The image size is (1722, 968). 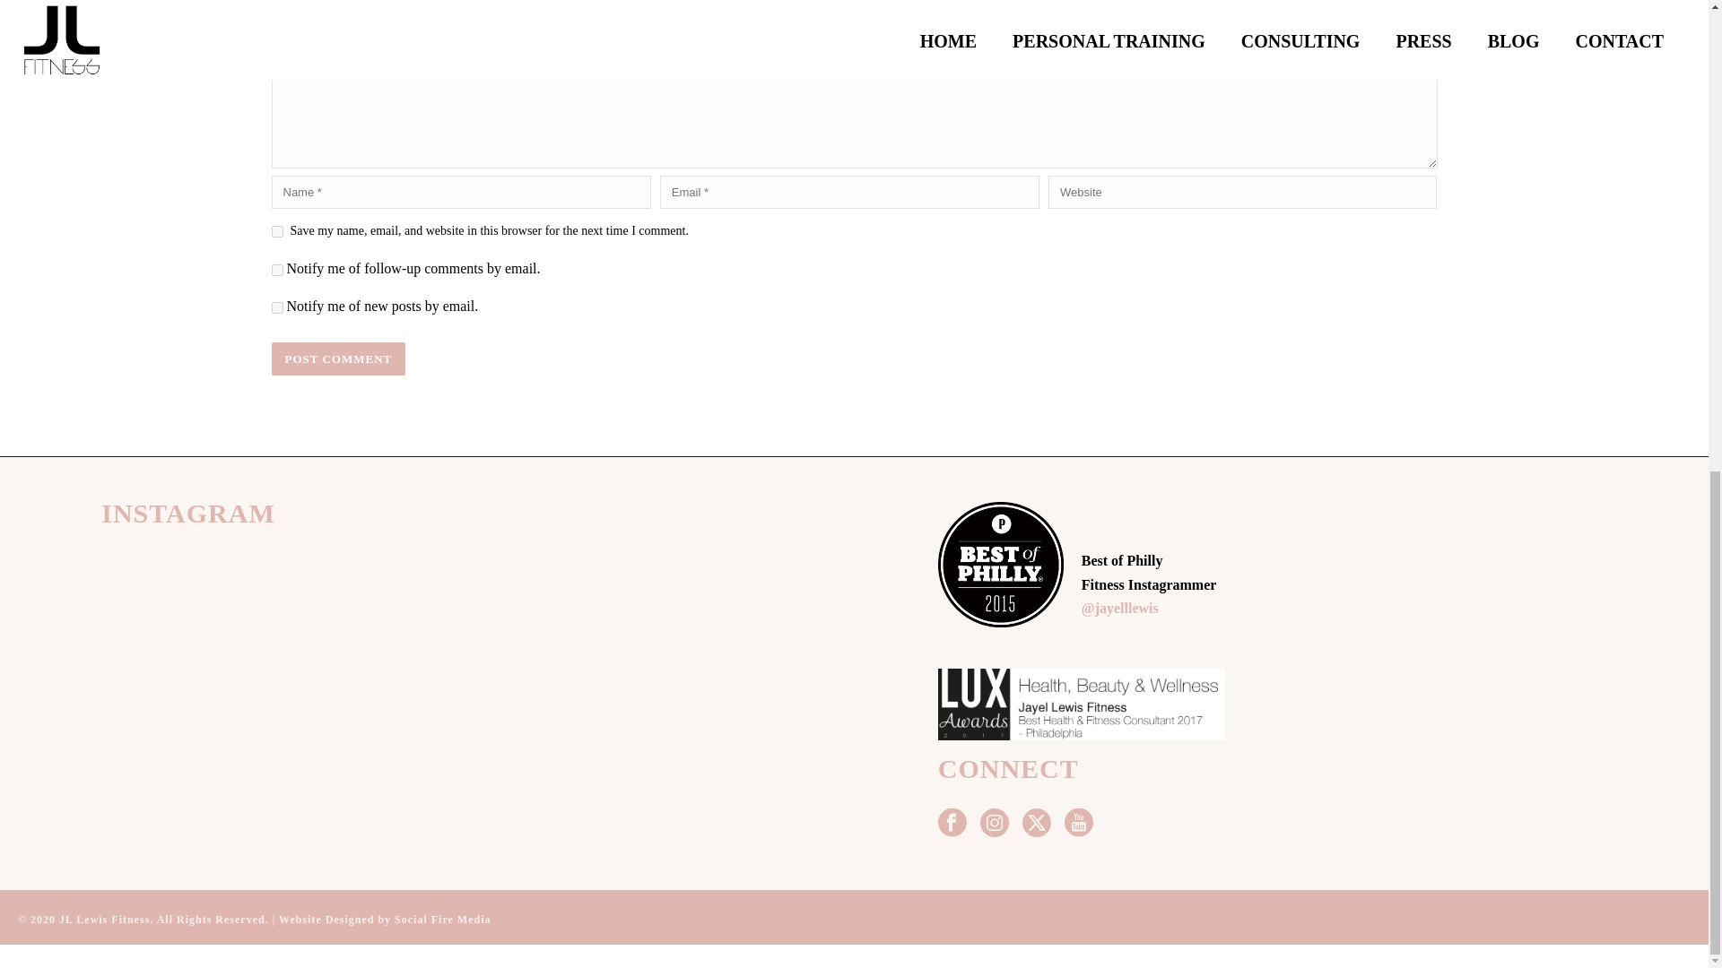 I want to click on subscribe, so click(x=276, y=307).